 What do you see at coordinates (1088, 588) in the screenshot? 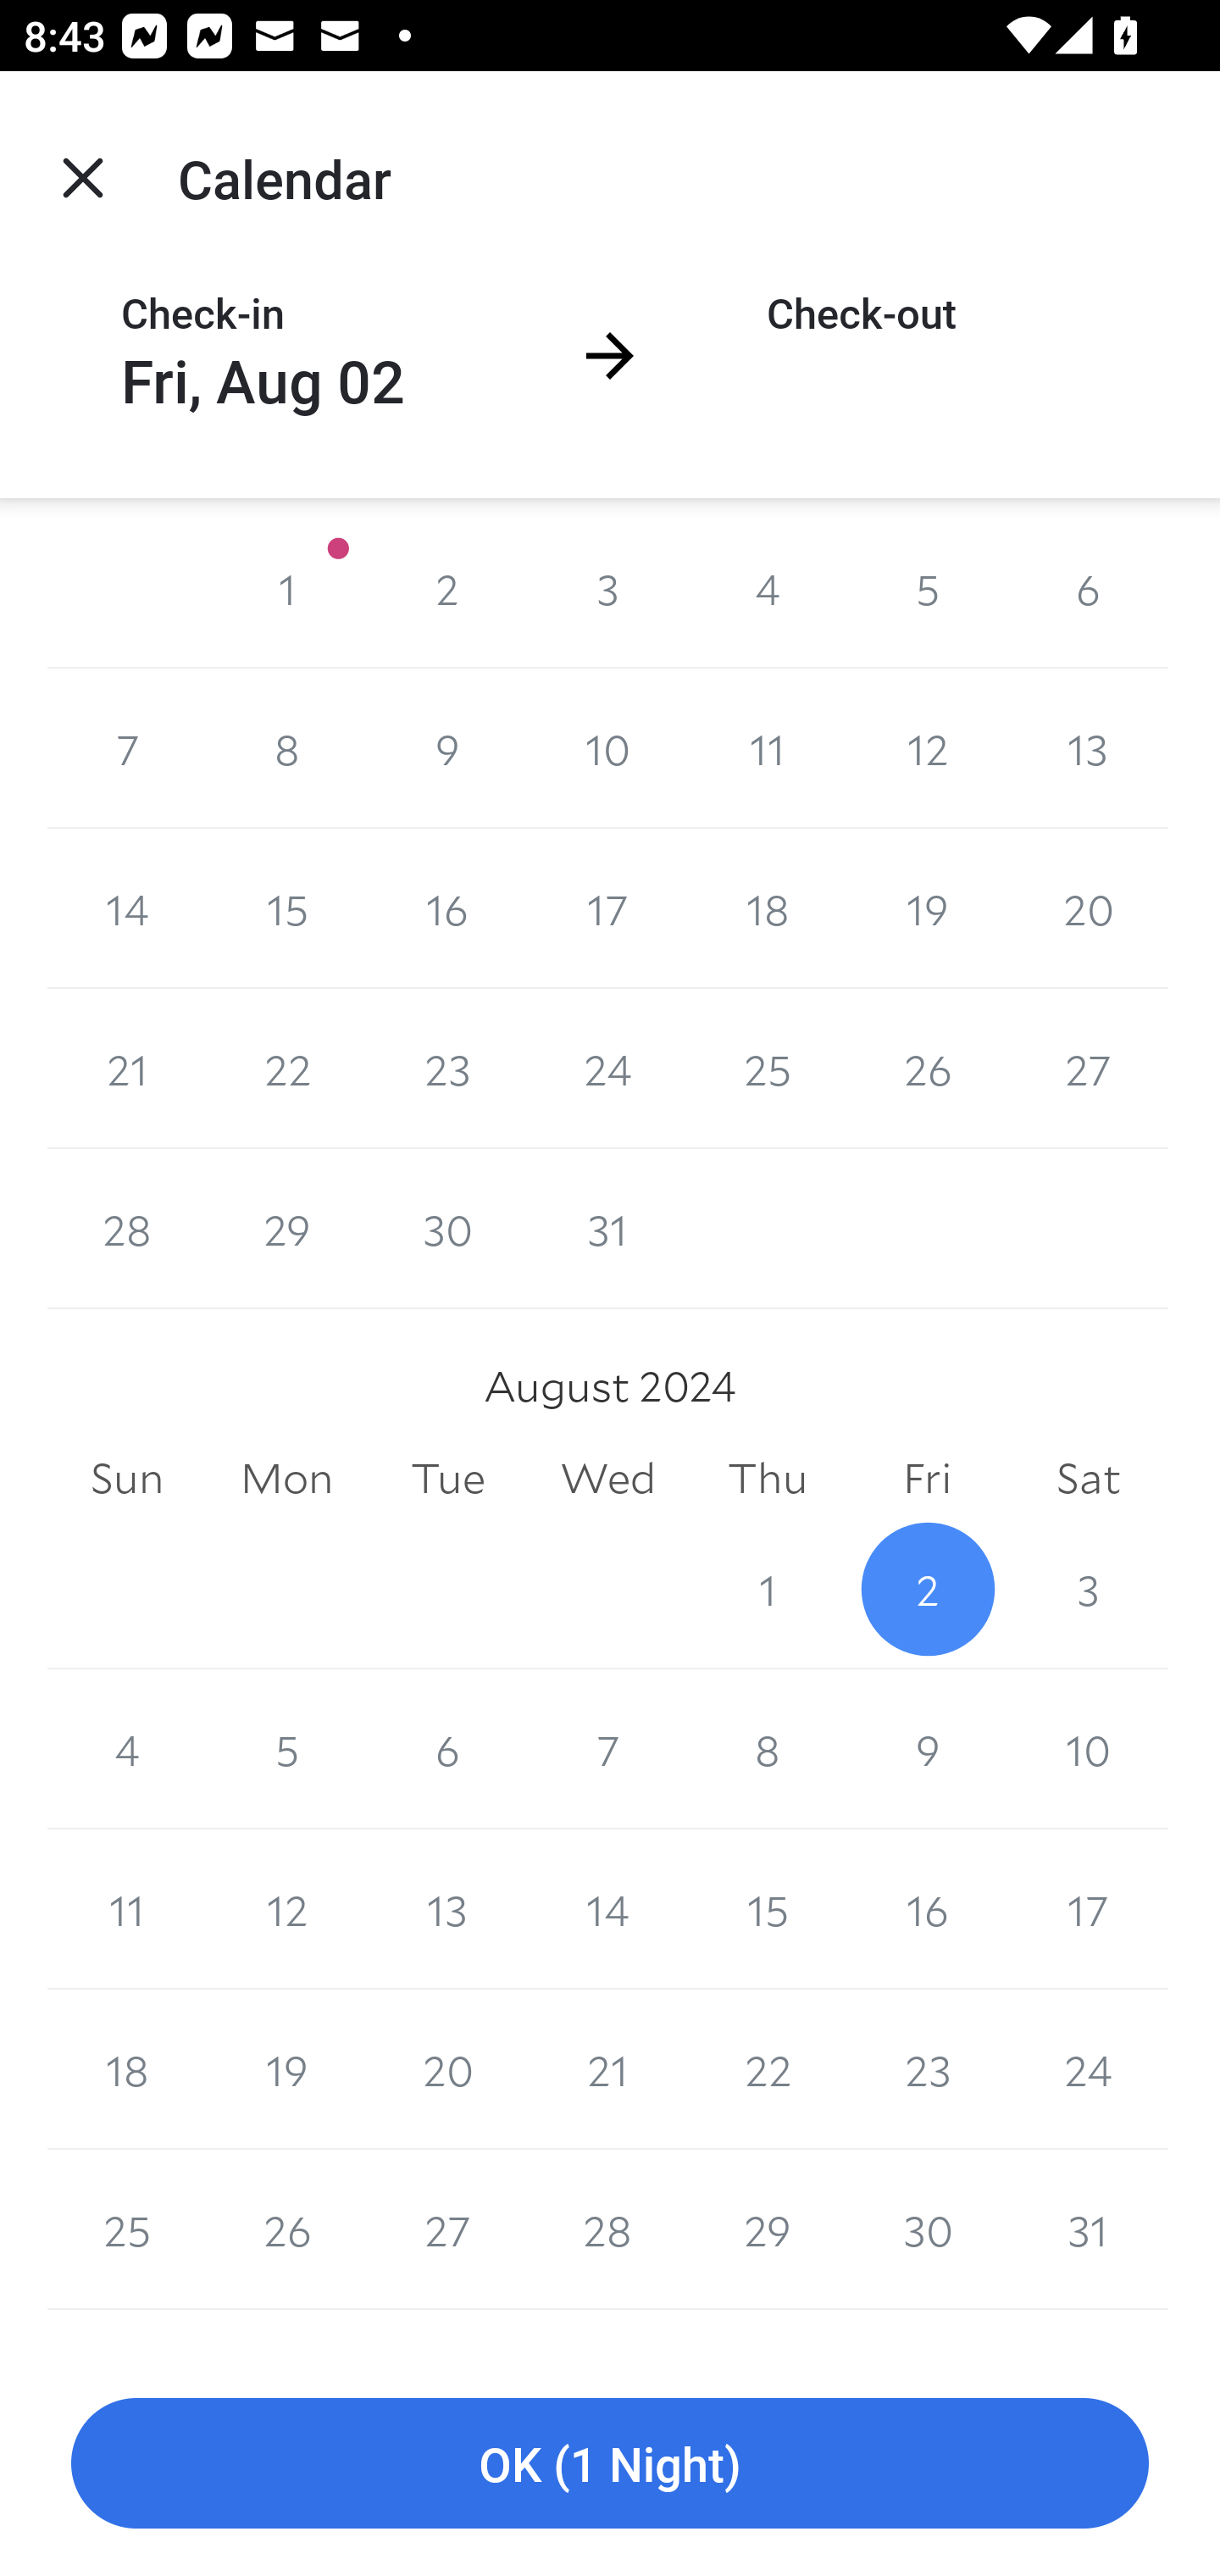
I see `6 6 July 2024` at bounding box center [1088, 588].